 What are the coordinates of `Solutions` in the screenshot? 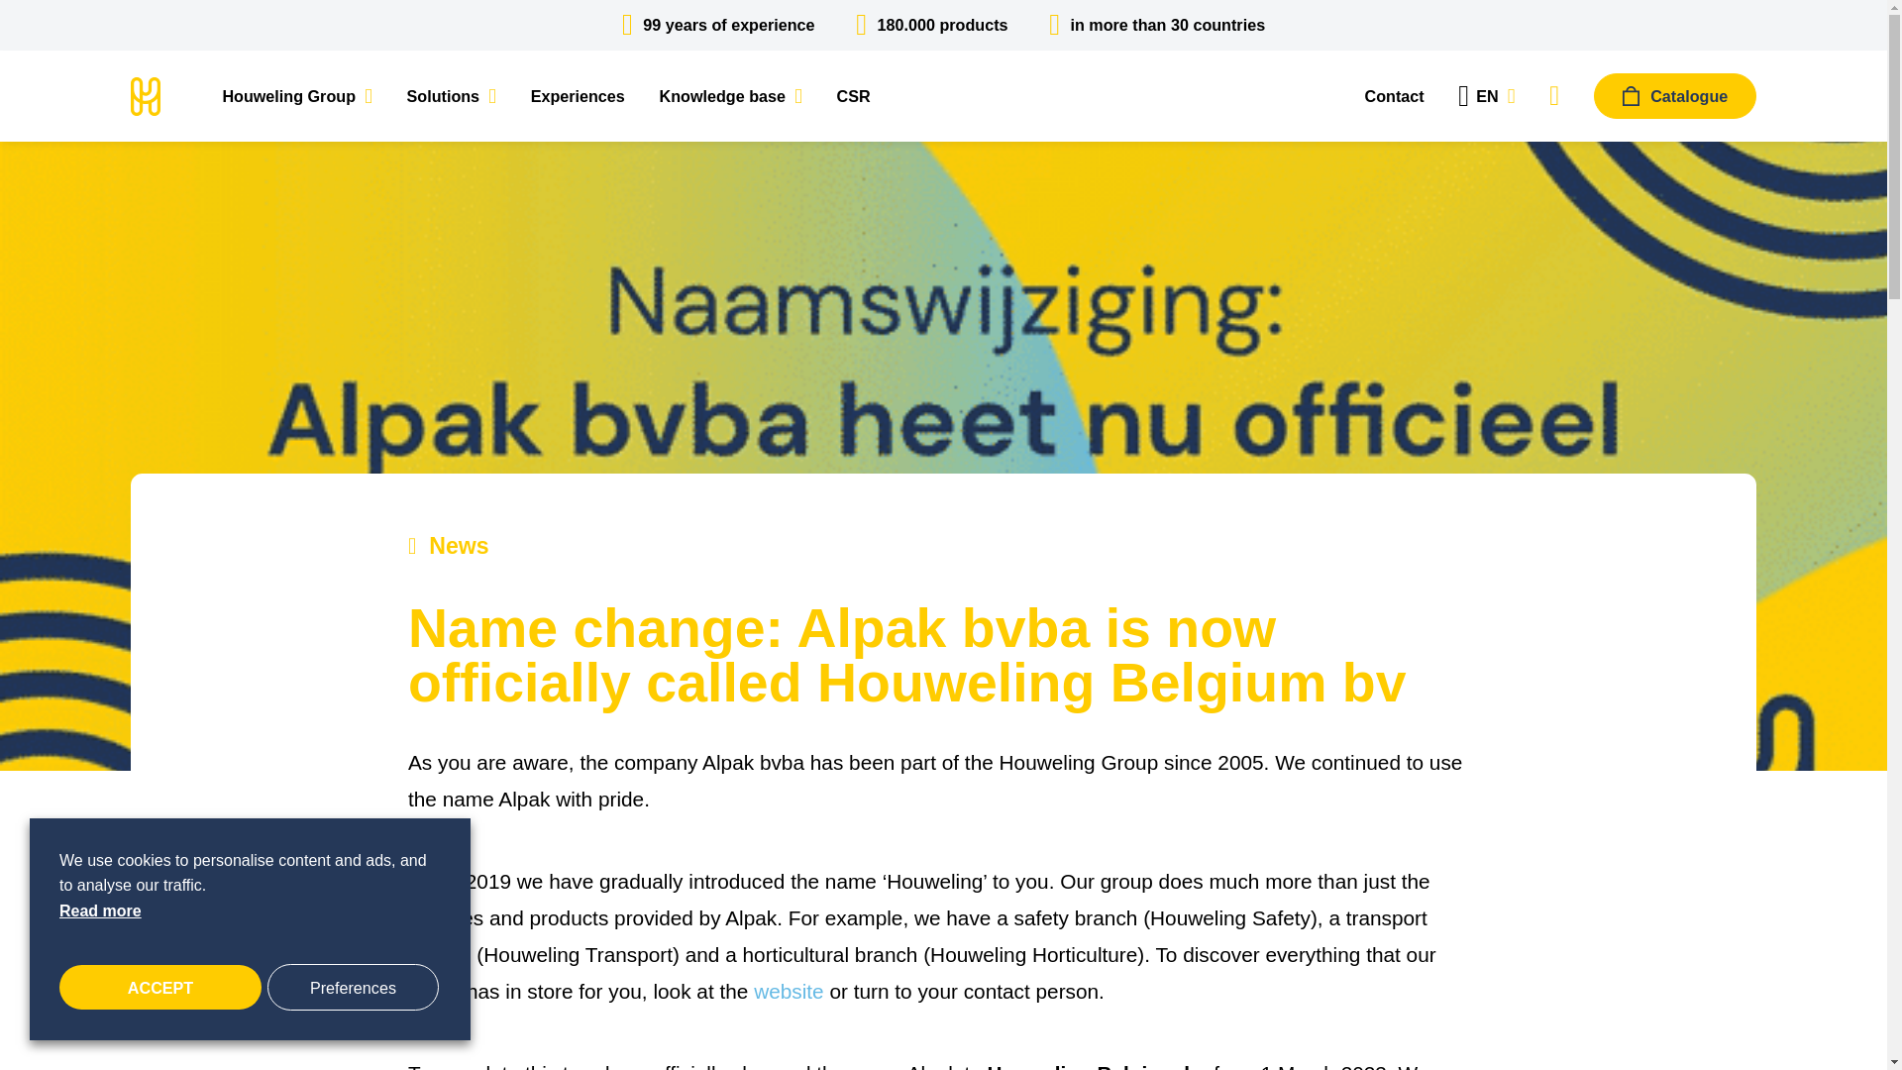 It's located at (452, 95).